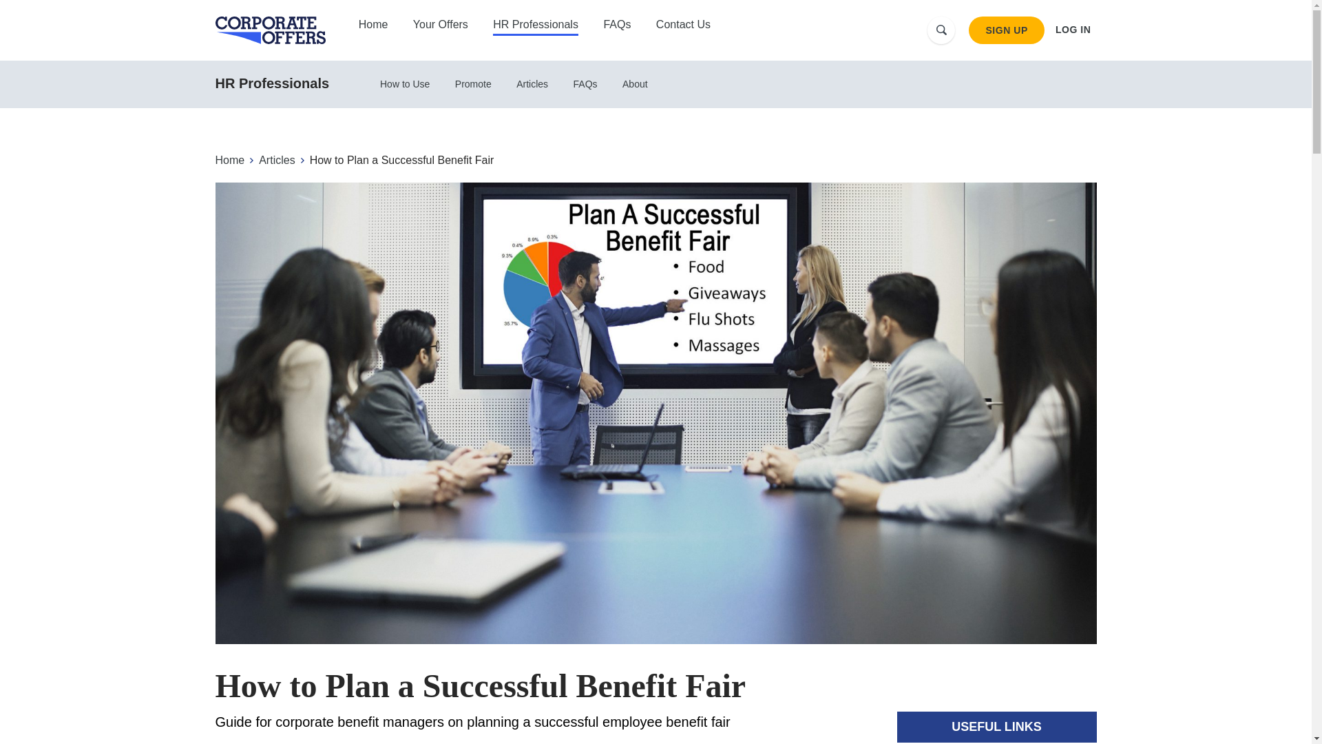 This screenshot has height=744, width=1322. What do you see at coordinates (373, 26) in the screenshot?
I see `Home` at bounding box center [373, 26].